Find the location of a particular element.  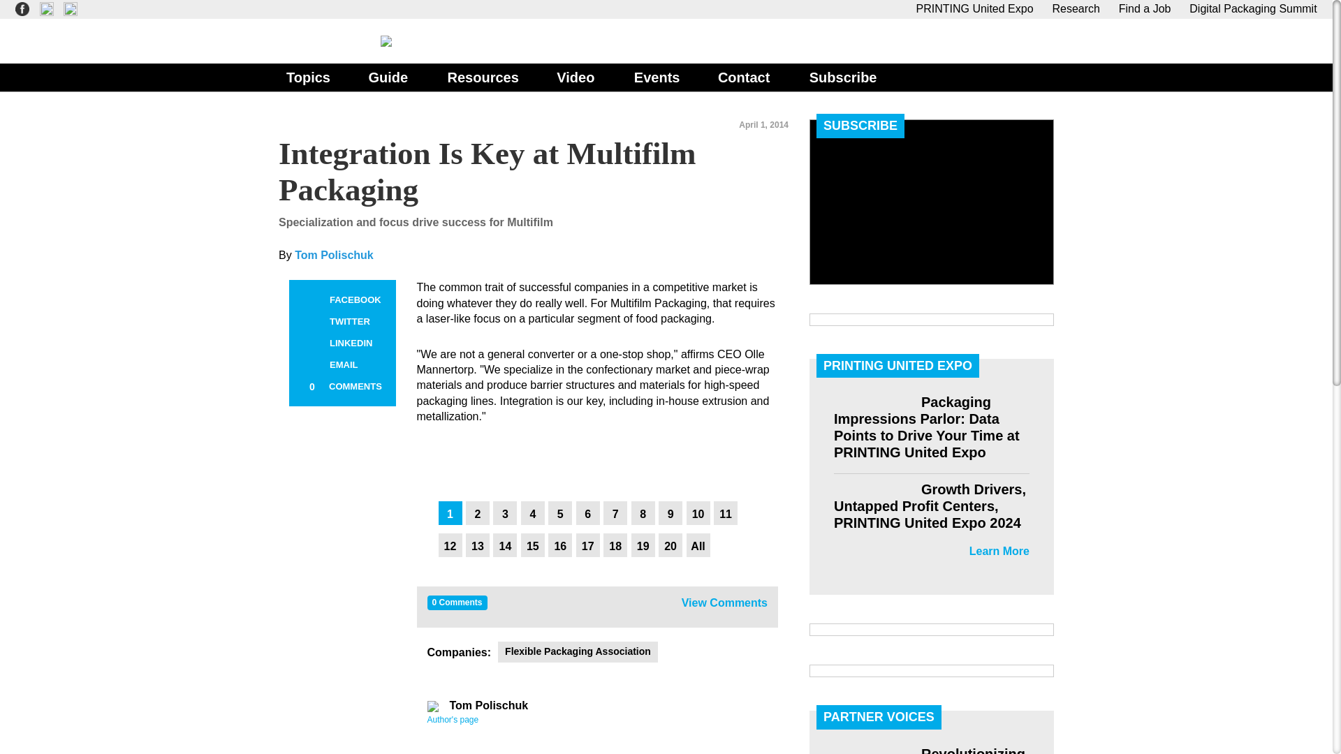

Resources is located at coordinates (482, 77).